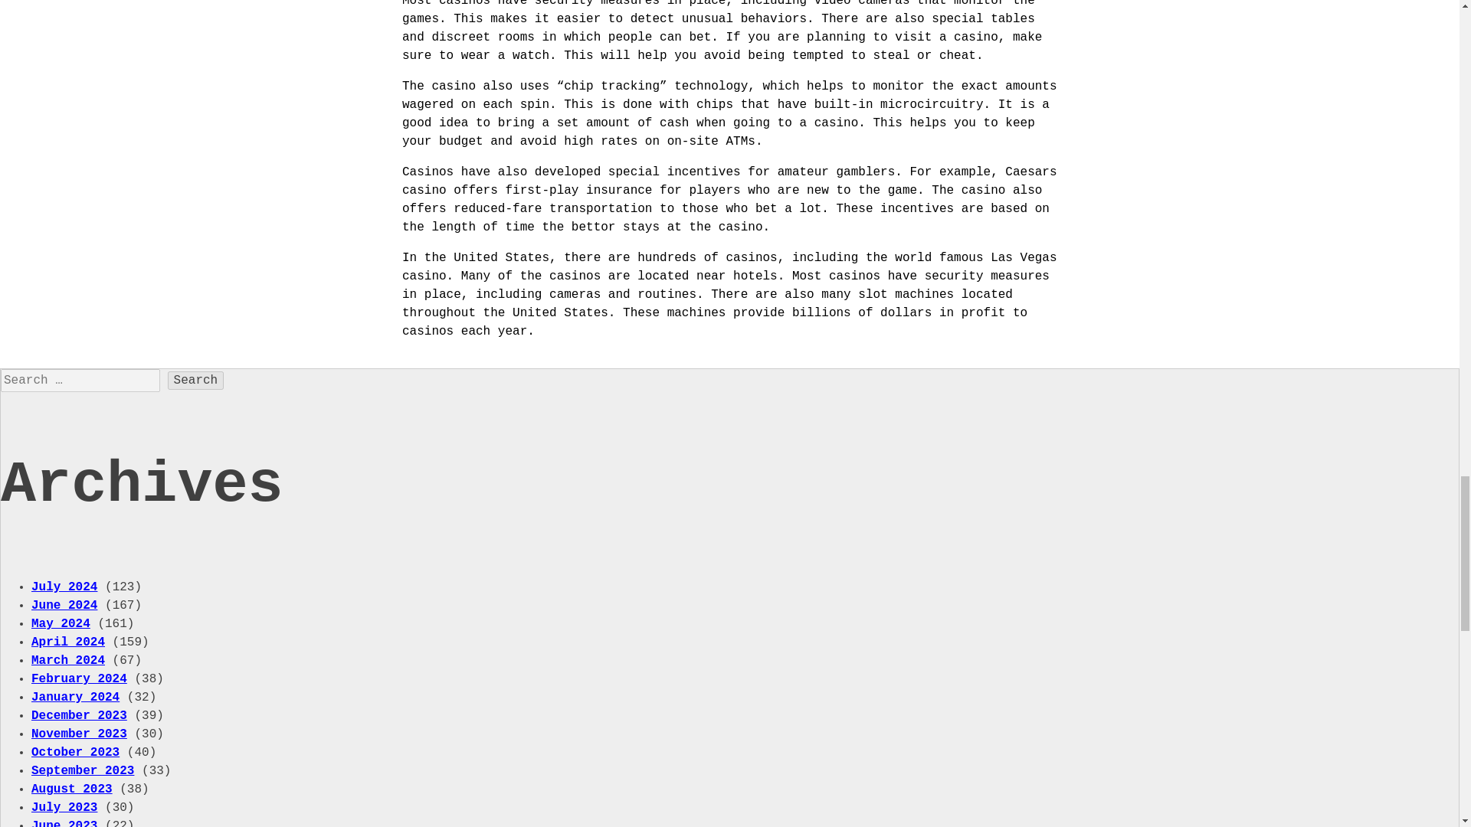 The width and height of the screenshot is (1471, 827). What do you see at coordinates (78, 679) in the screenshot?
I see `February 2024` at bounding box center [78, 679].